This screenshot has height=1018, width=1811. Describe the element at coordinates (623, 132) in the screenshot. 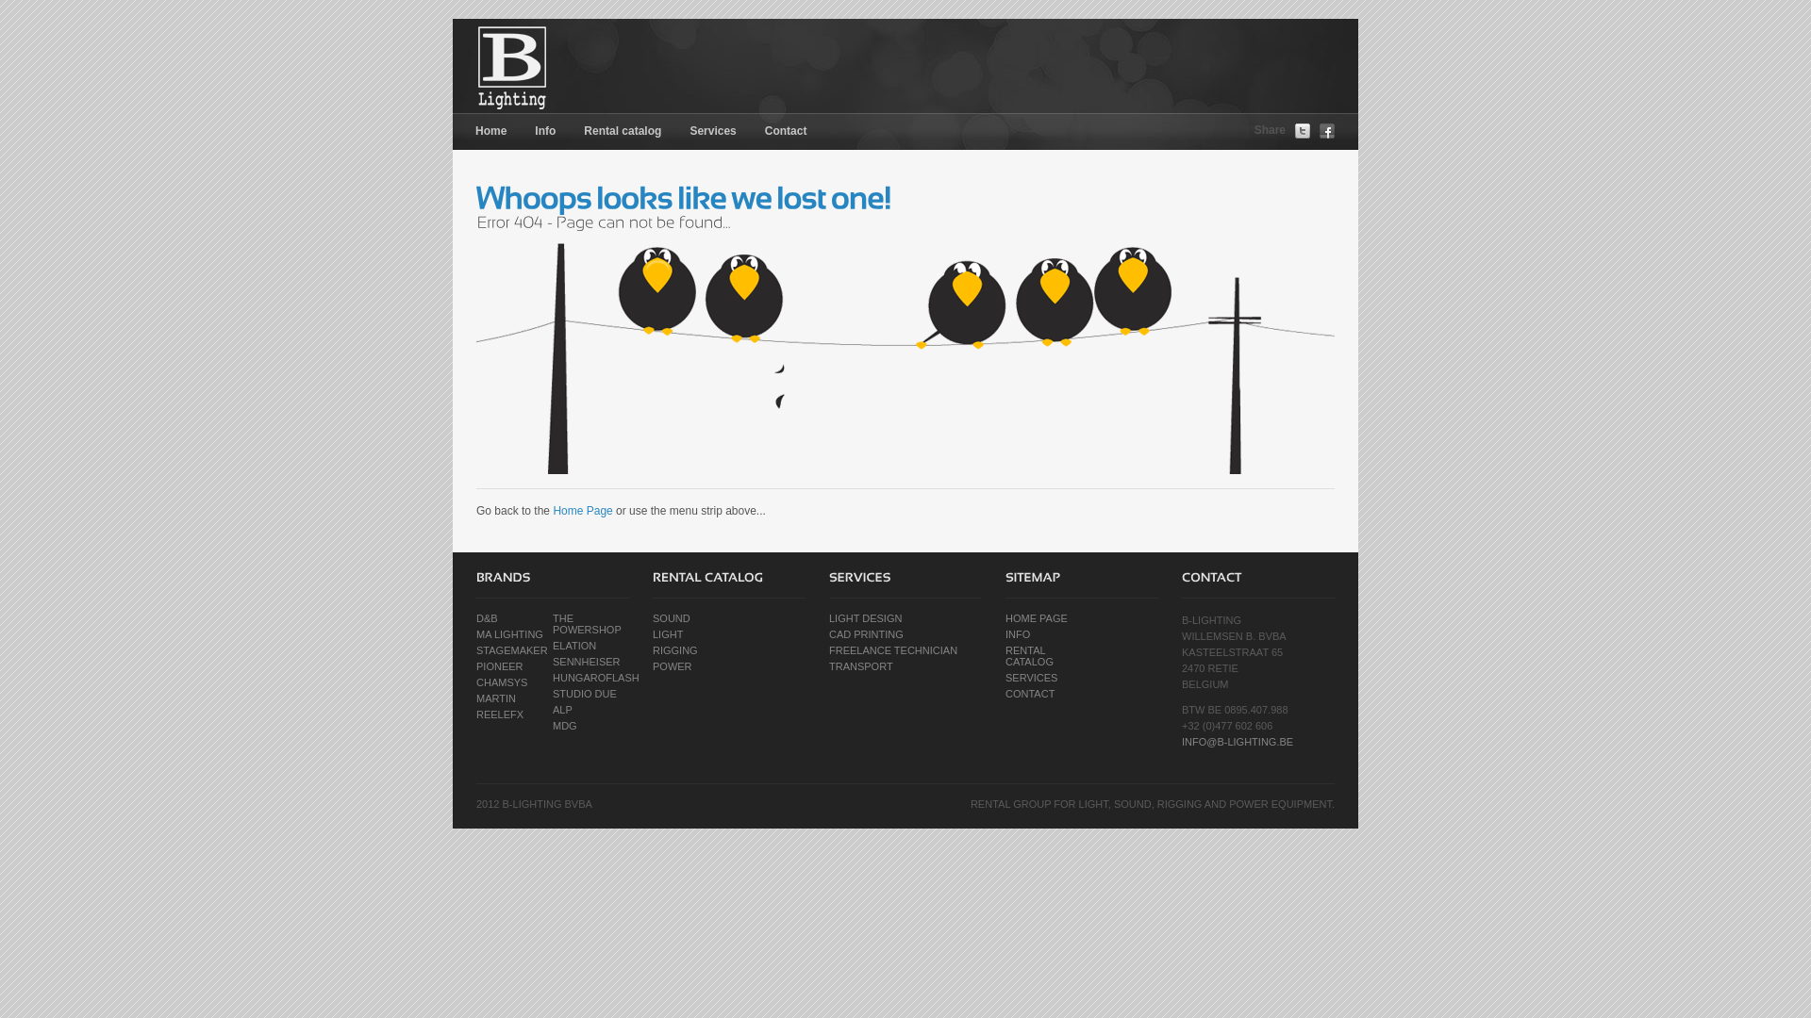

I see `Rental catalog` at that location.